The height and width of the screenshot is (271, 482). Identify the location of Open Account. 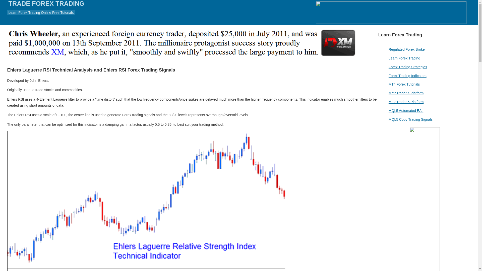
(391, 13).